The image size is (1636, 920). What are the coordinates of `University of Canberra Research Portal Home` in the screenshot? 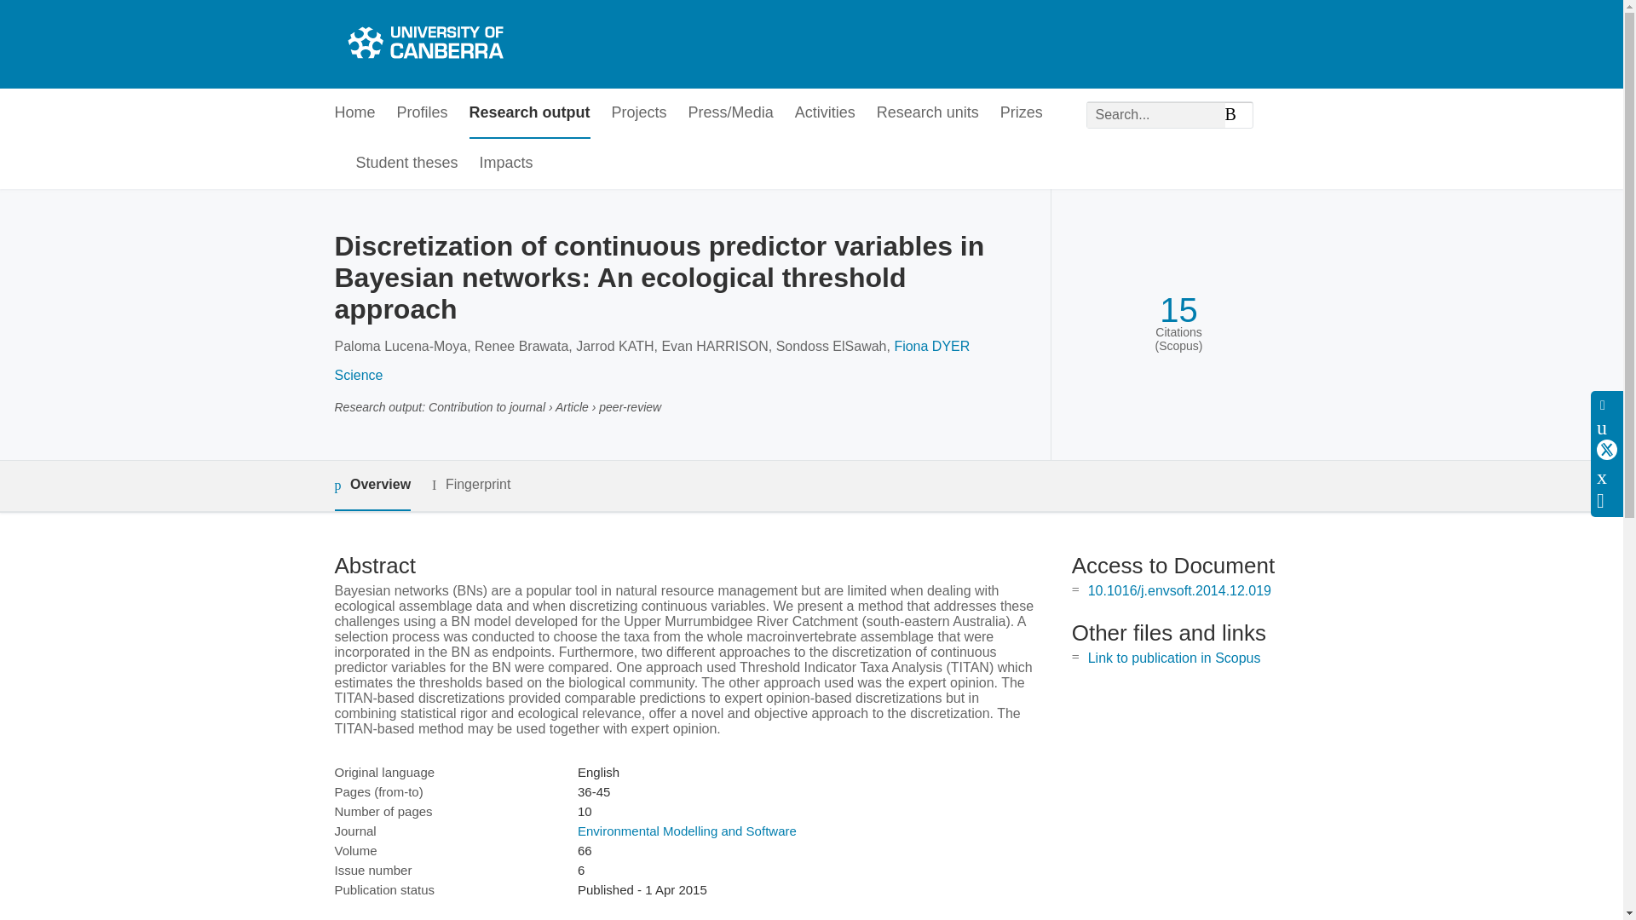 It's located at (423, 44).